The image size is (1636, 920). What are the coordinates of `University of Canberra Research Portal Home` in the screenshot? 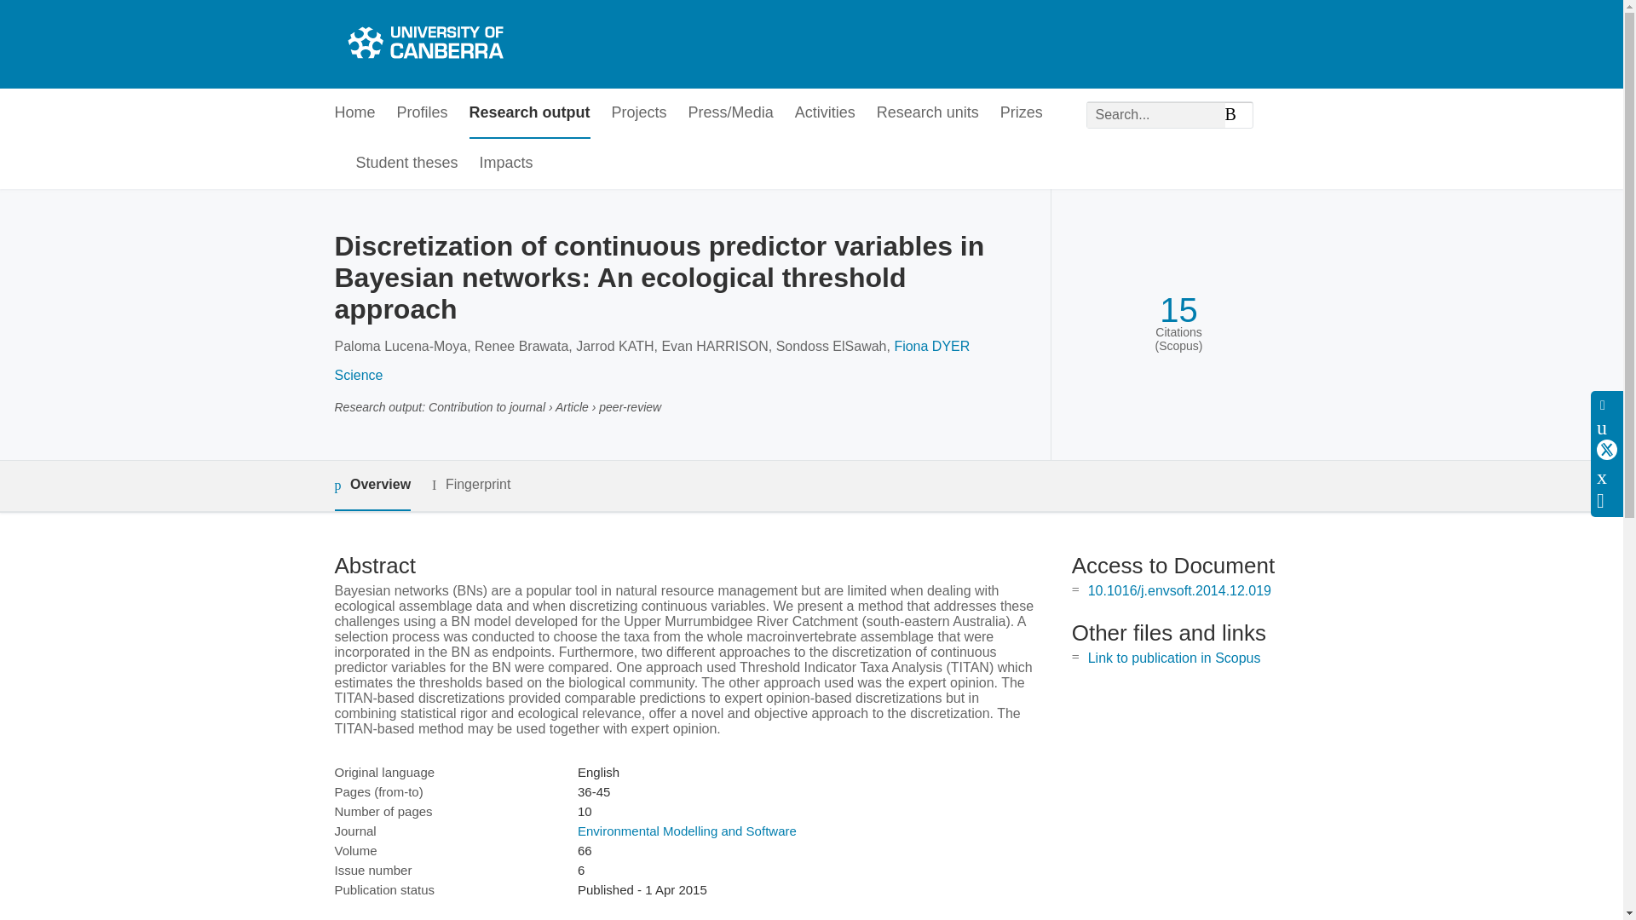 It's located at (423, 44).